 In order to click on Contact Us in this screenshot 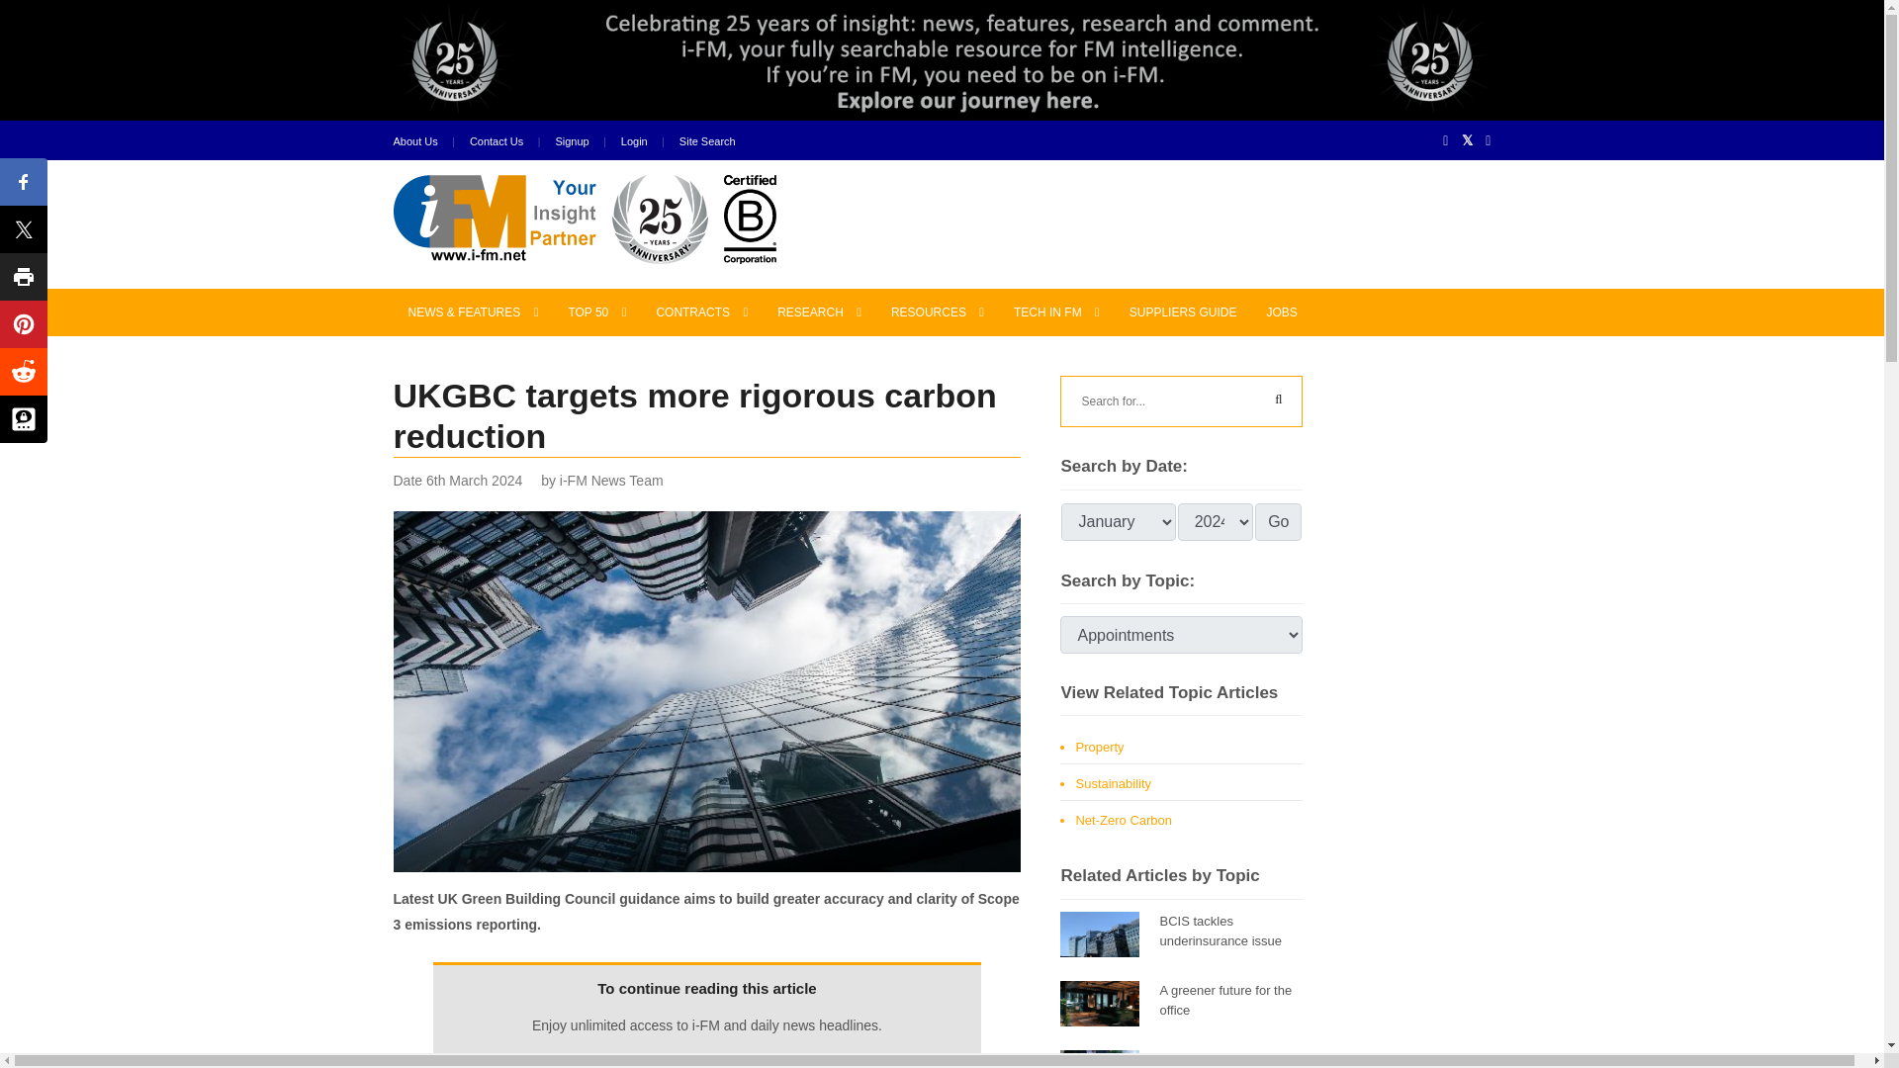, I will do `click(497, 142)`.